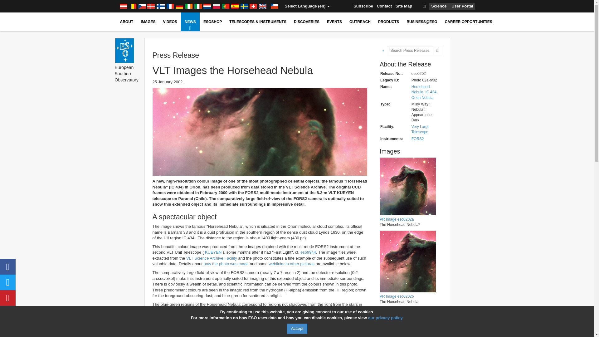  What do you see at coordinates (297, 329) in the screenshot?
I see `Accept` at bounding box center [297, 329].